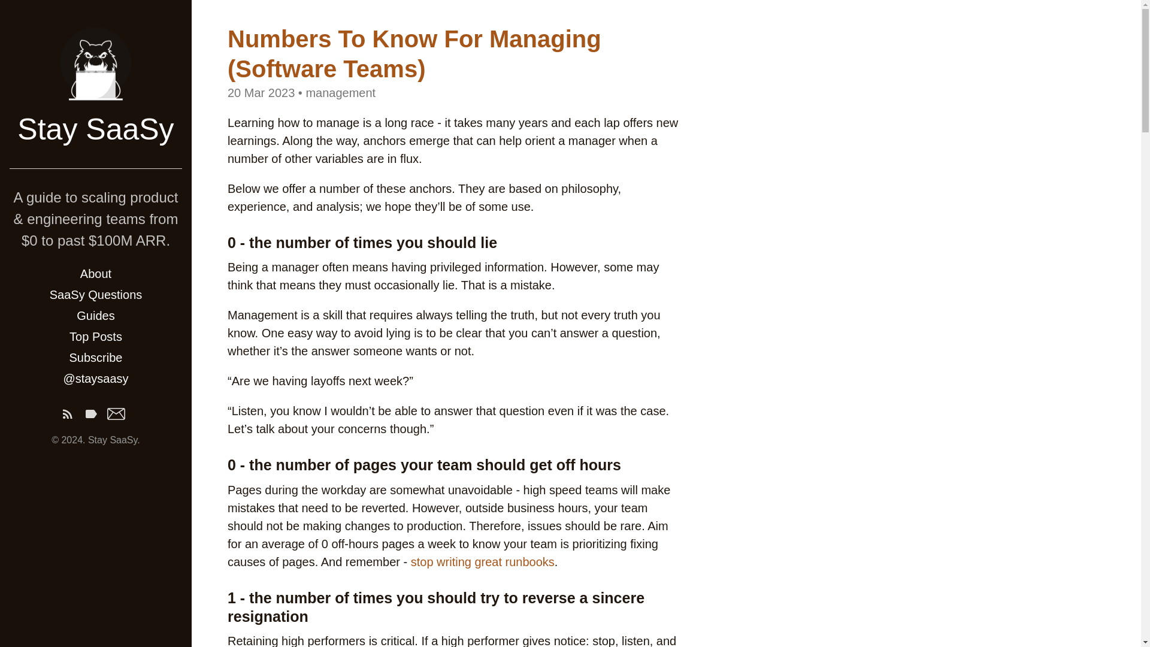  Describe the element at coordinates (482, 561) in the screenshot. I see `stop writing great runbooks` at that location.